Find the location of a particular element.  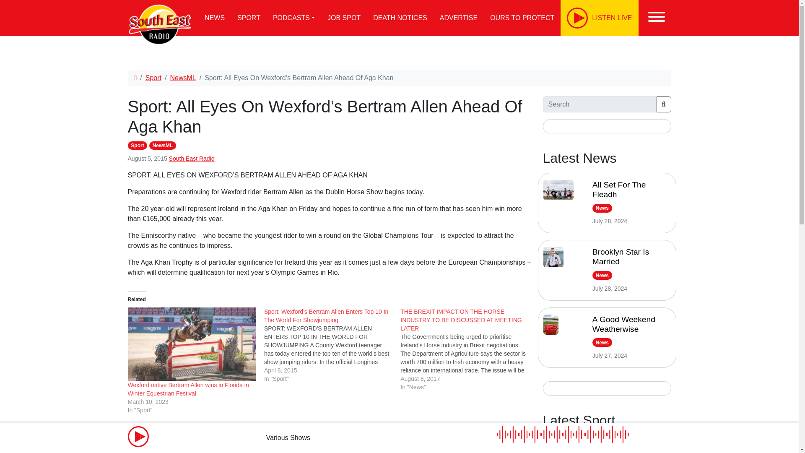

LISTEN LIVE is located at coordinates (599, 18).